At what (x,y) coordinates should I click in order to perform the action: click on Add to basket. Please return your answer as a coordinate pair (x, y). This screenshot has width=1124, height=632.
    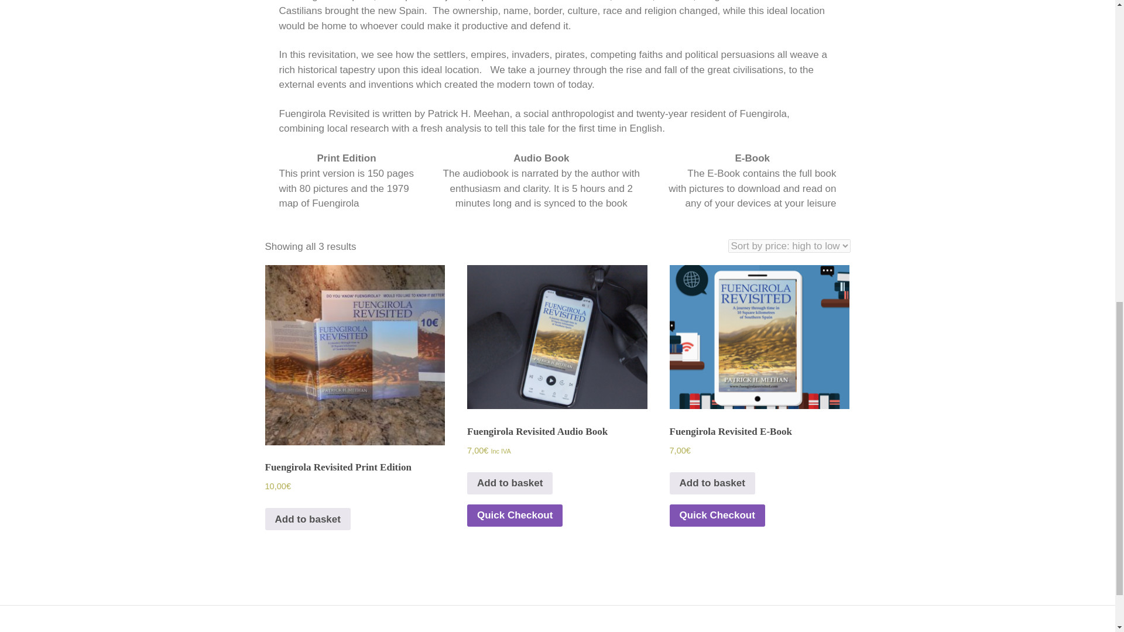
    Looking at the image, I should click on (510, 483).